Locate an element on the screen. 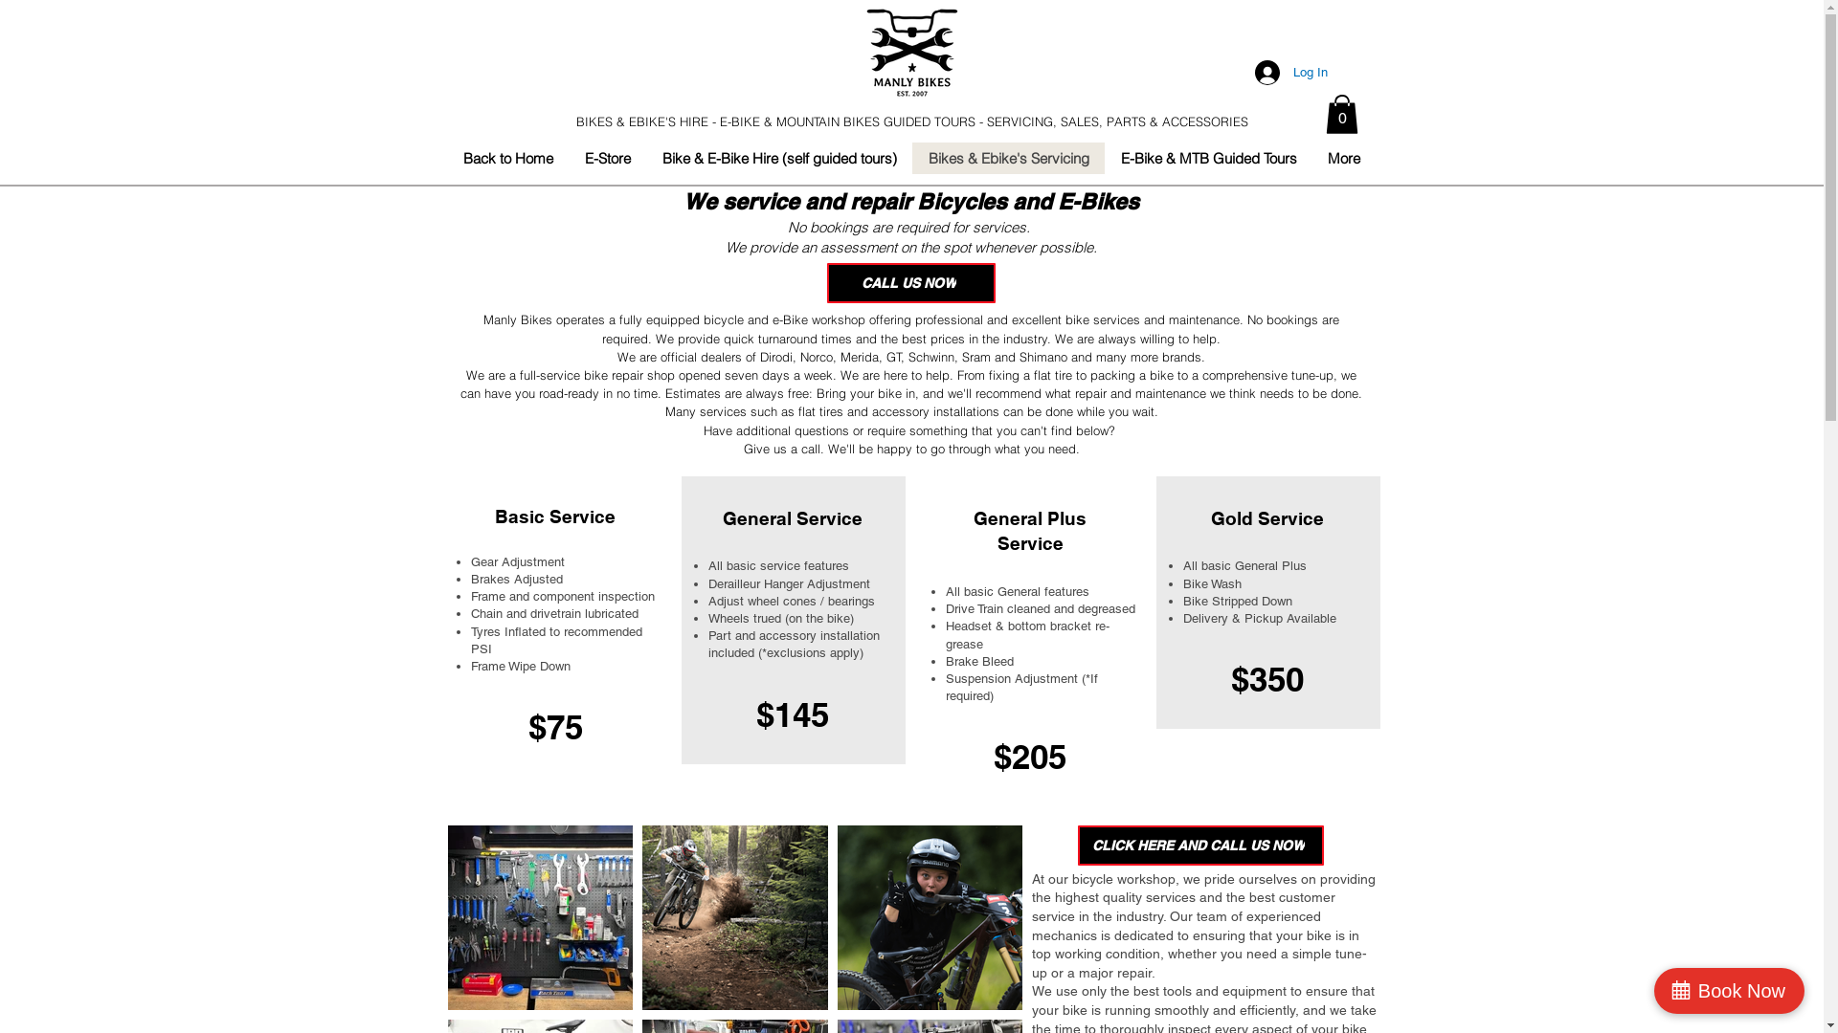 This screenshot has width=1838, height=1033. Back to Home is located at coordinates (508, 159).